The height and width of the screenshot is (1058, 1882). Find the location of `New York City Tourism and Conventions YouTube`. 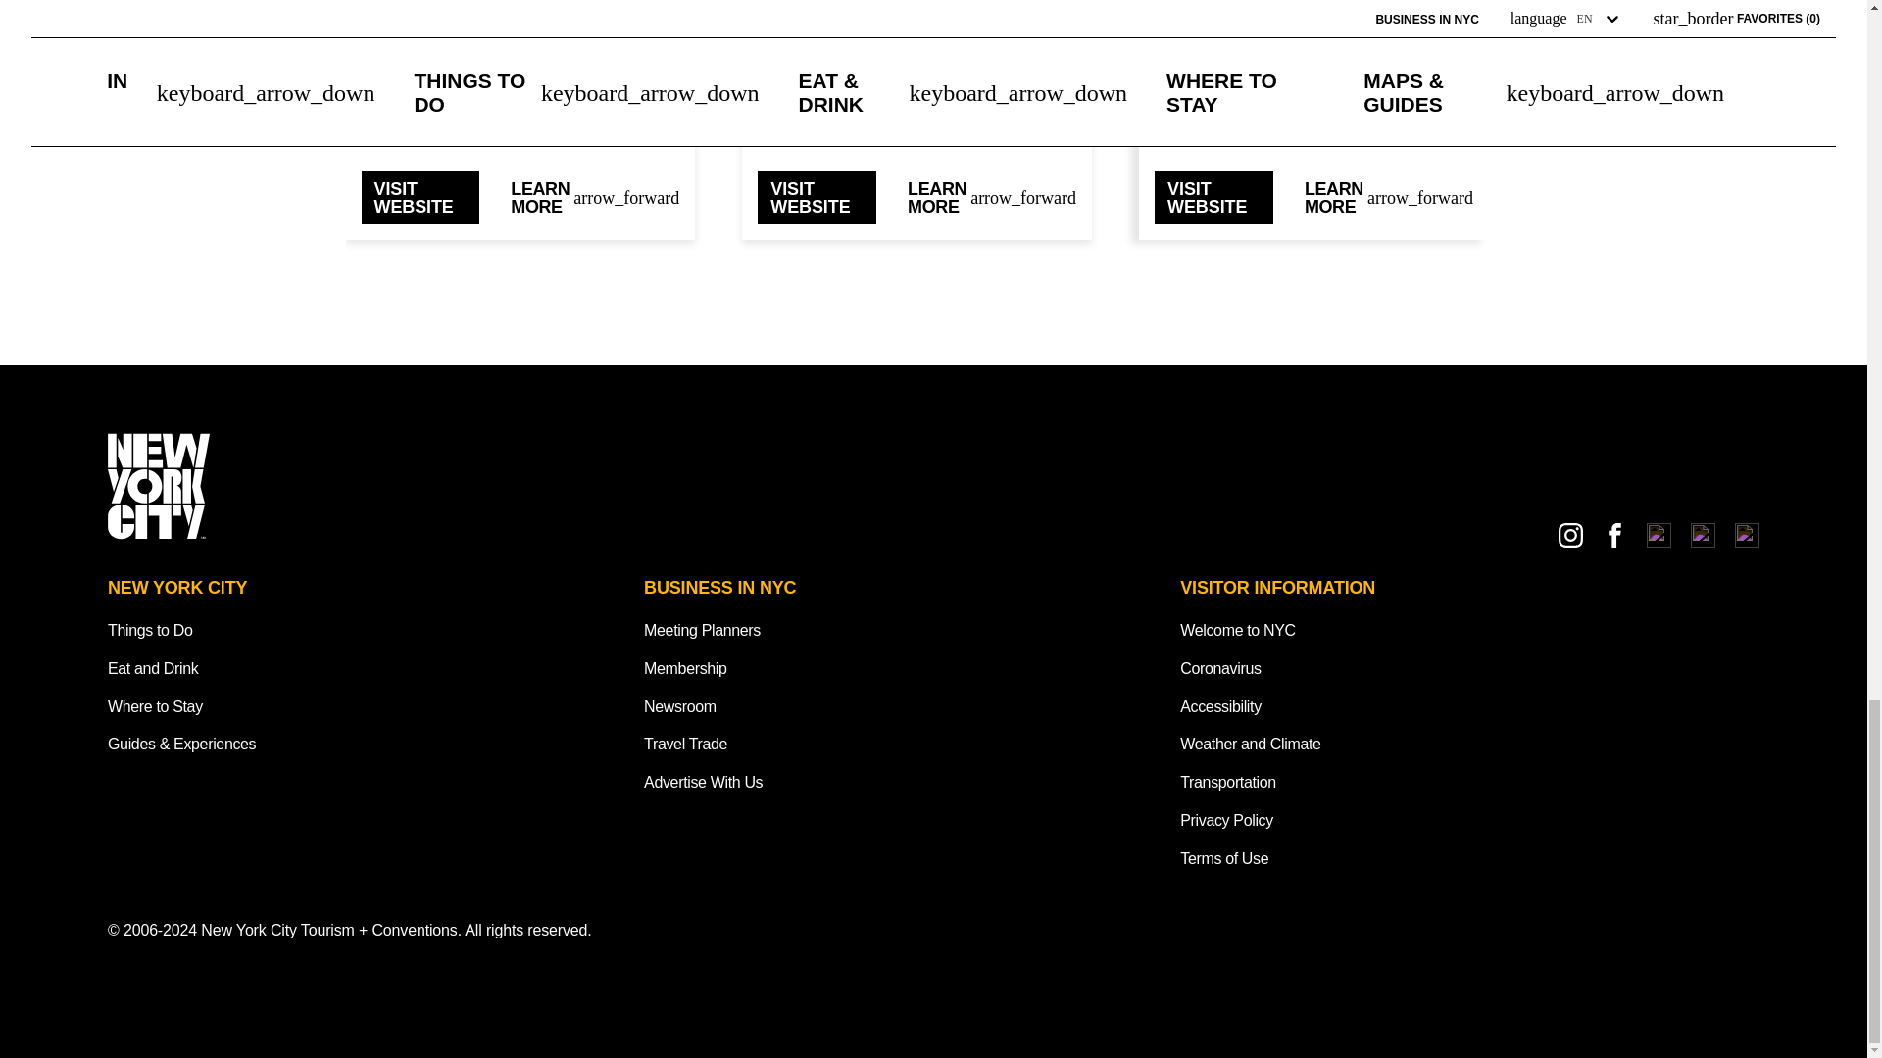

New York City Tourism and Conventions YouTube is located at coordinates (1702, 535).